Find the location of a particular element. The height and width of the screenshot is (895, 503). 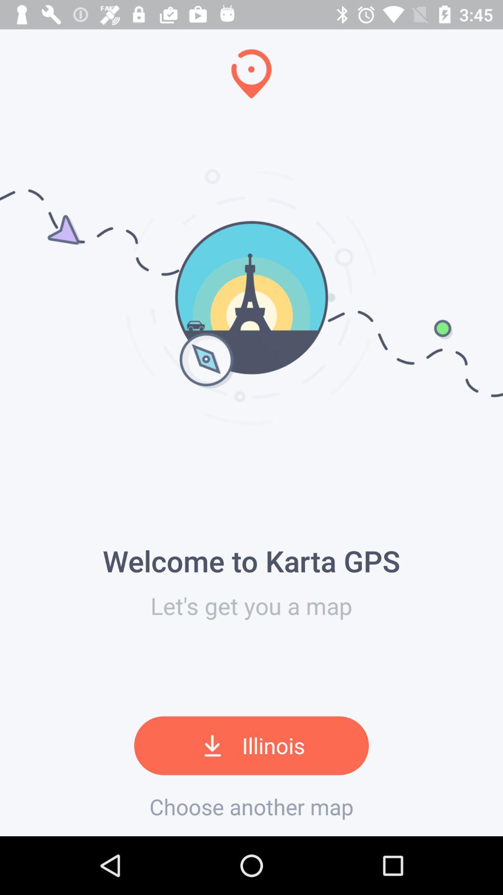

tap the icon next to the let s get is located at coordinates (4, 418).